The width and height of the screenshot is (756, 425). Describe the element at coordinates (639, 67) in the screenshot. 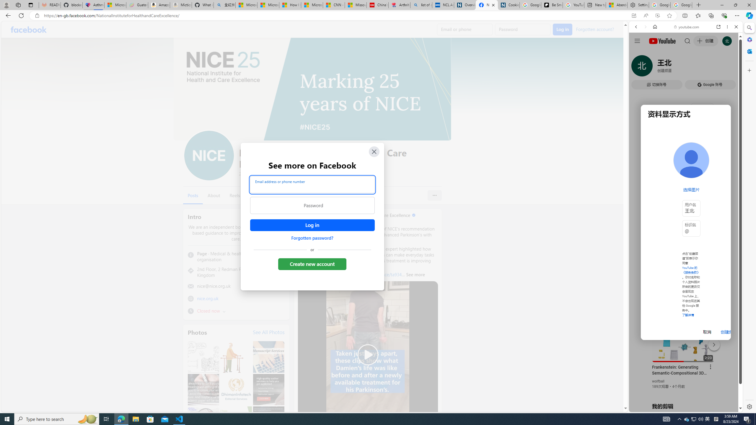

I see `Search Filter, WEB` at that location.